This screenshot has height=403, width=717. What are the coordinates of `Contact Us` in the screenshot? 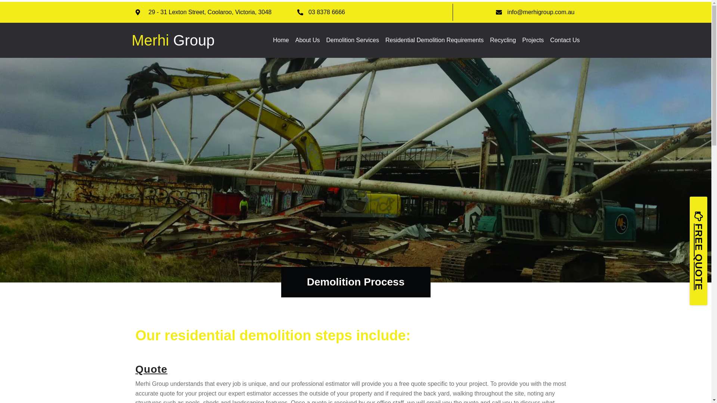 It's located at (565, 40).